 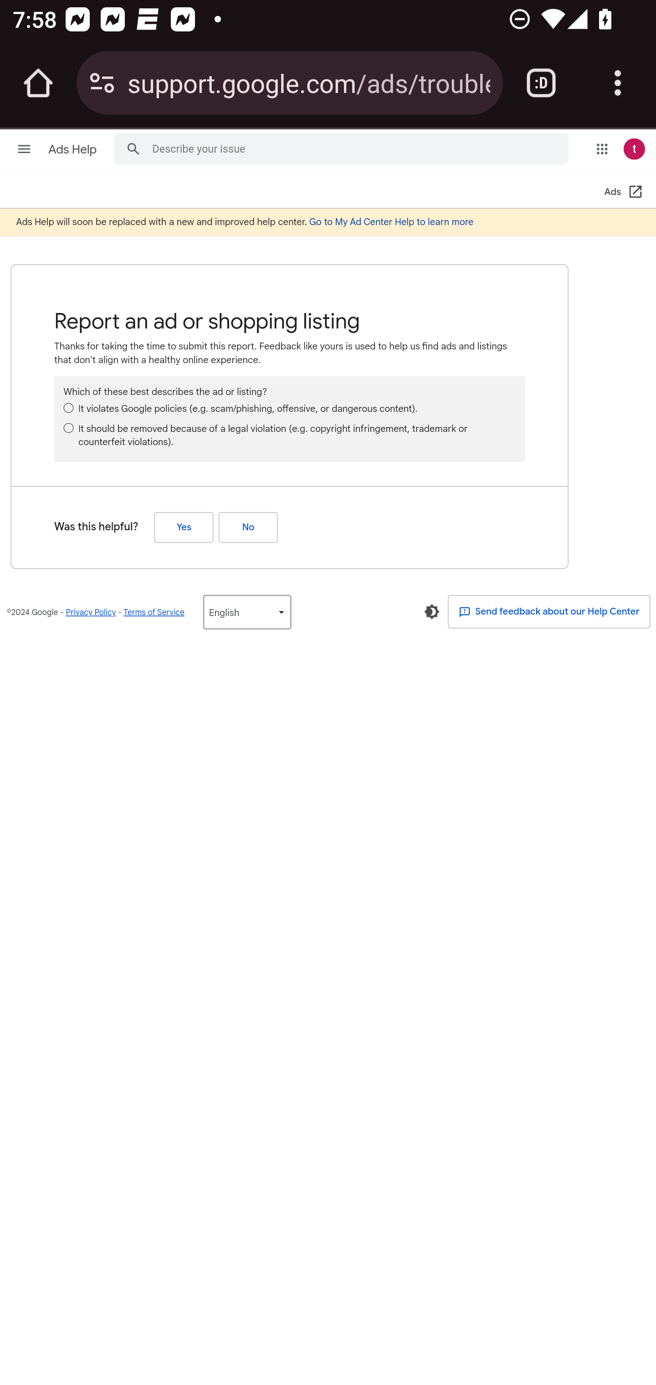 What do you see at coordinates (391, 221) in the screenshot?
I see `Go to My Ad Center Help to learn more` at bounding box center [391, 221].